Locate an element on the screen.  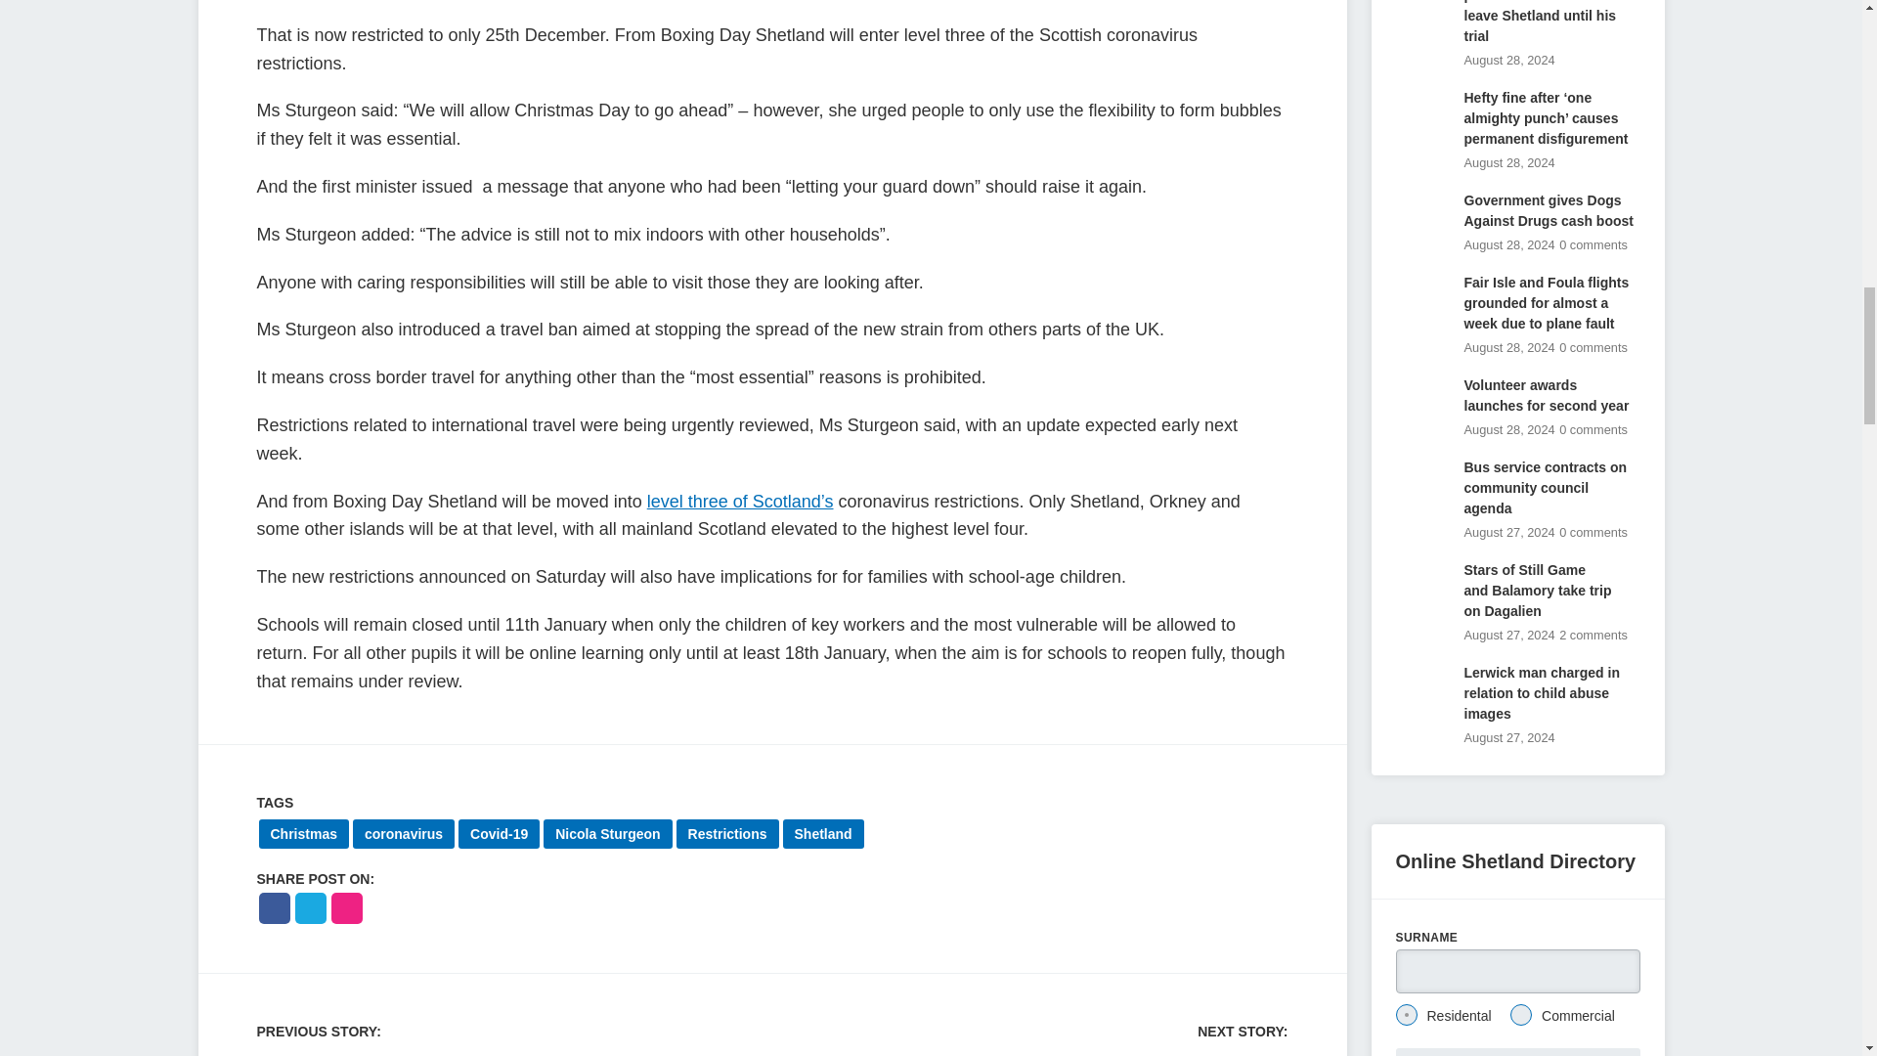
Christmas is located at coordinates (303, 834).